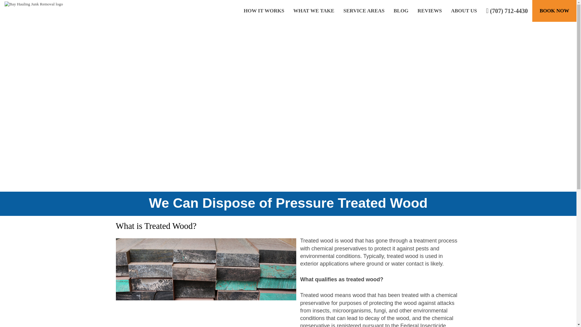  I want to click on HOW IT WORKS, so click(264, 11).